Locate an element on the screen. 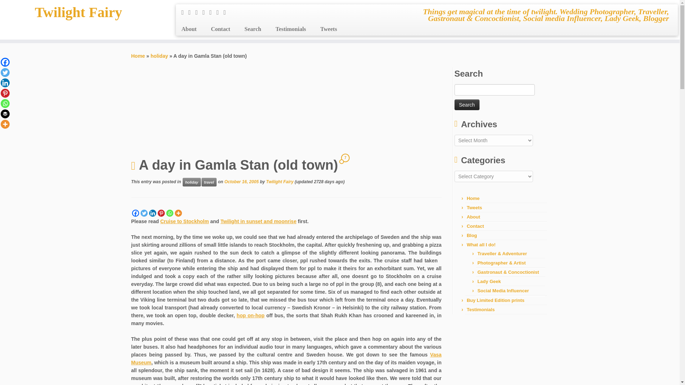 The image size is (685, 385). Vasa Museum is located at coordinates (286, 359).